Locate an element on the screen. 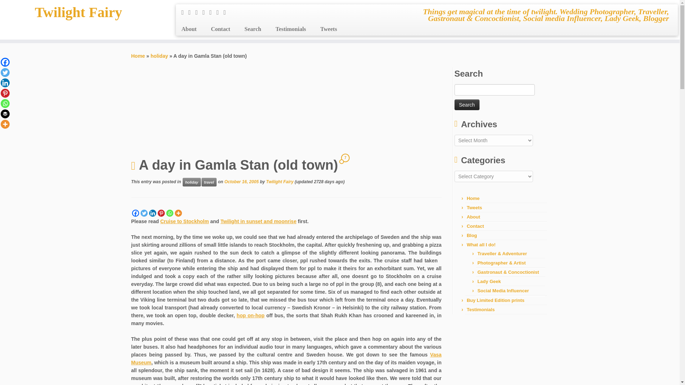 The image size is (685, 385). Vasa Museum is located at coordinates (286, 359).